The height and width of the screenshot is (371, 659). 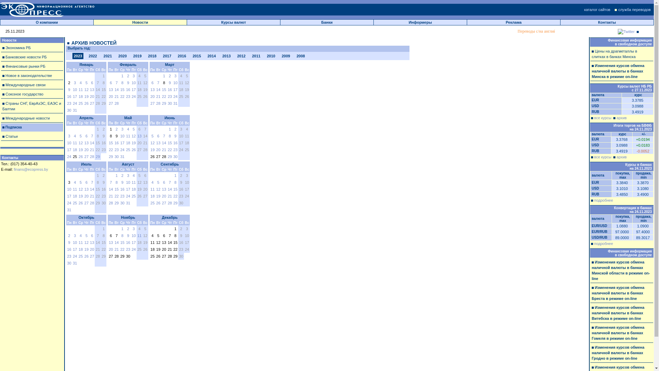 What do you see at coordinates (175, 189) in the screenshot?
I see `15` at bounding box center [175, 189].